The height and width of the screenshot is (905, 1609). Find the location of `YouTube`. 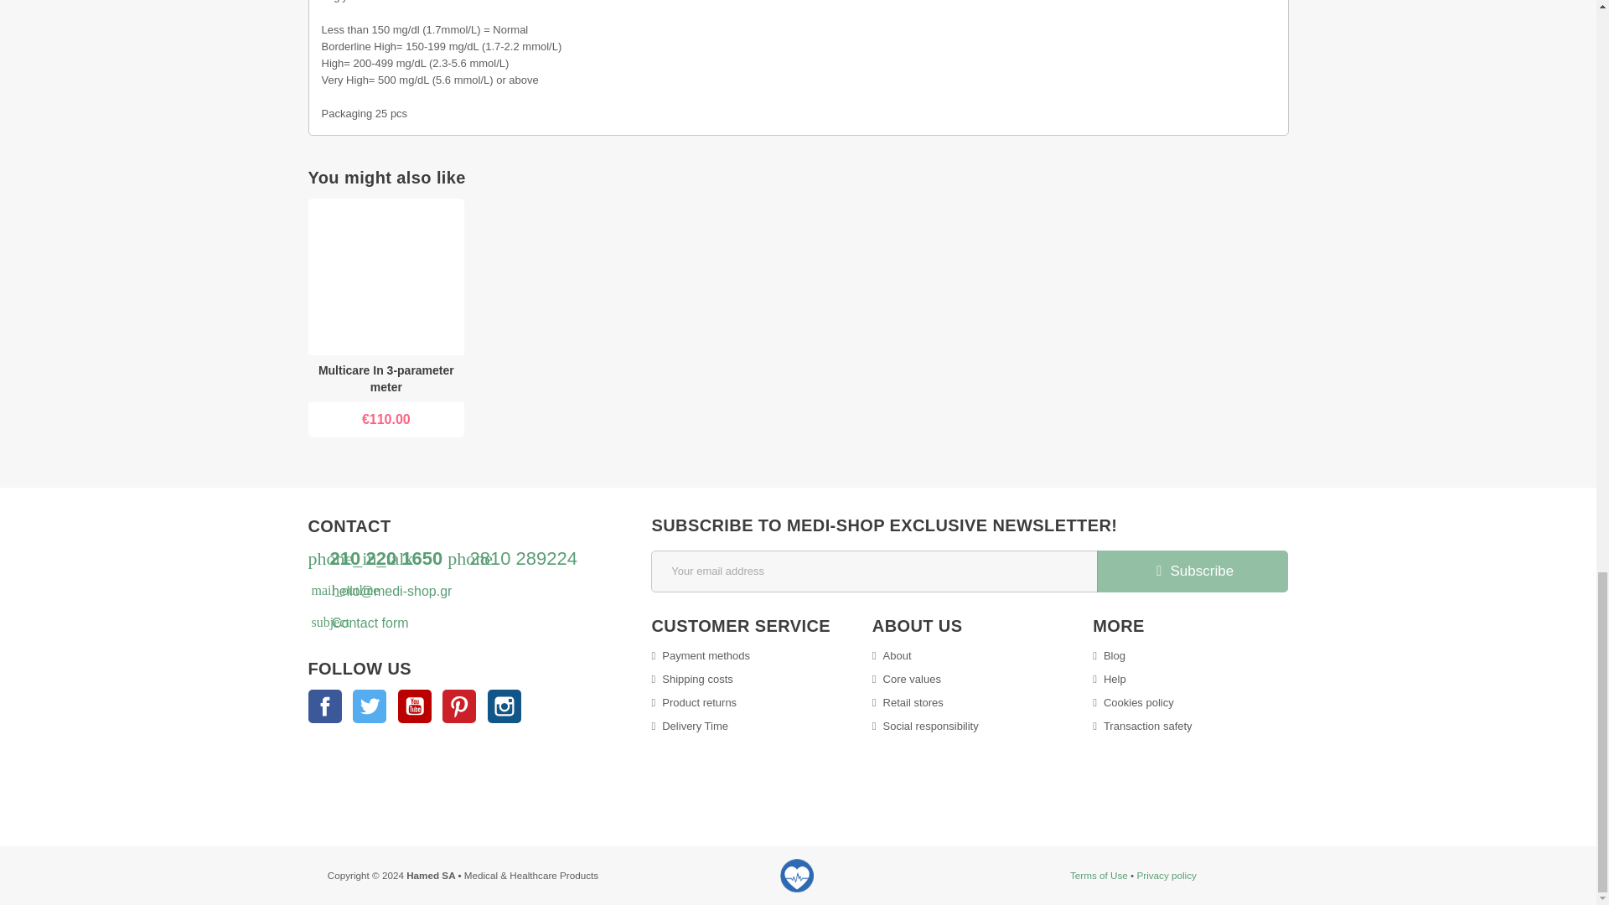

YouTube is located at coordinates (414, 706).